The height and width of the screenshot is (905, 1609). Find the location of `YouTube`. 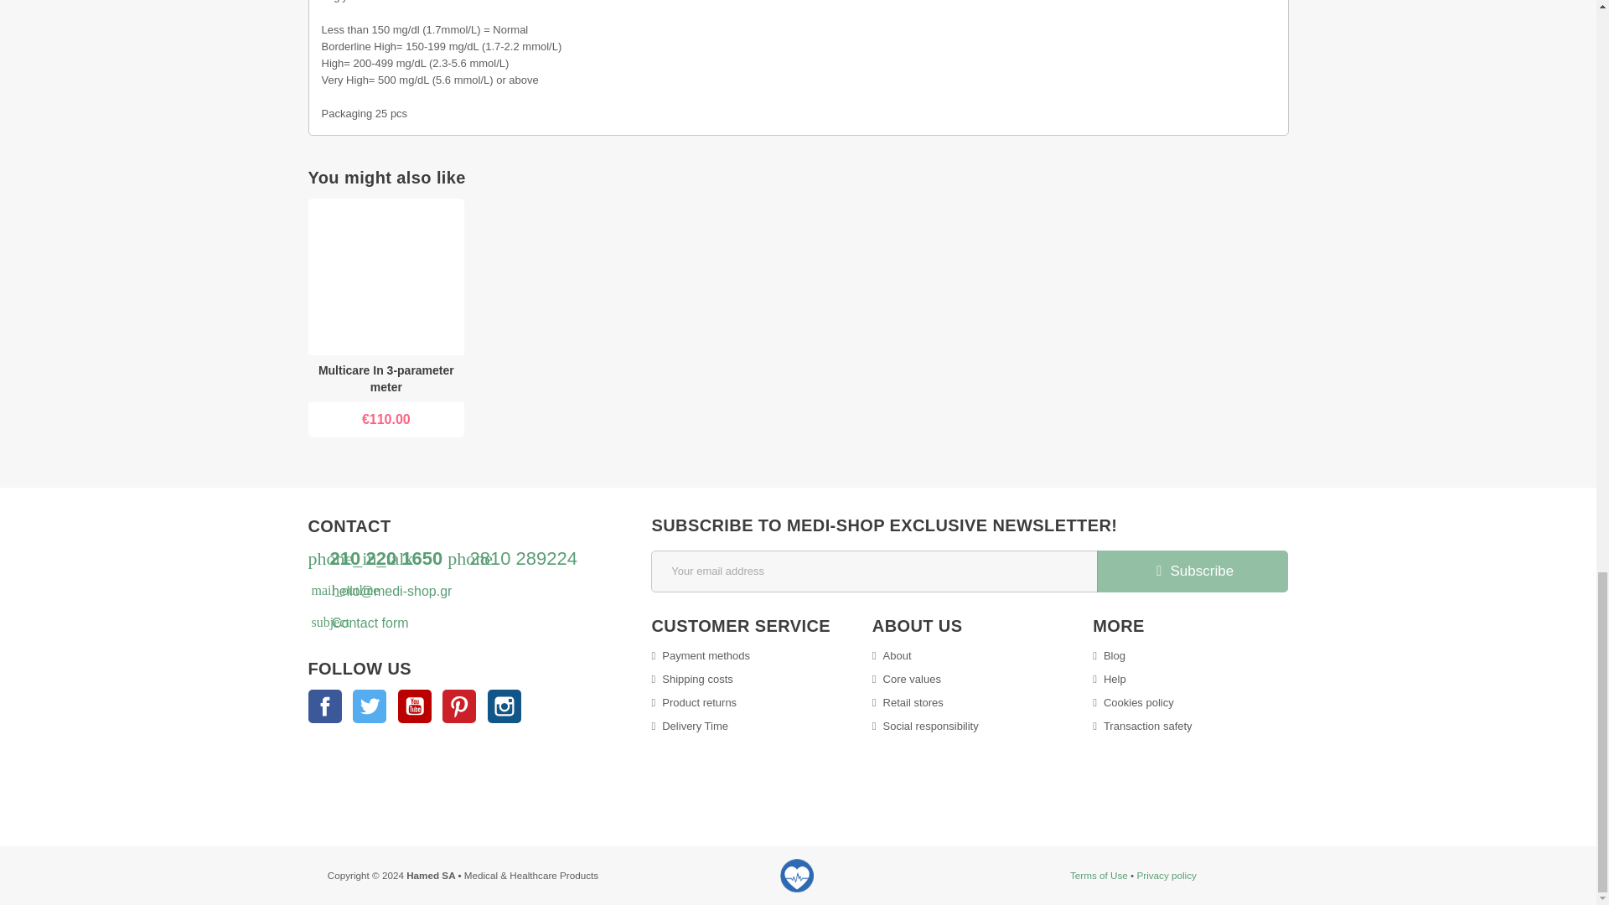

YouTube is located at coordinates (414, 706).